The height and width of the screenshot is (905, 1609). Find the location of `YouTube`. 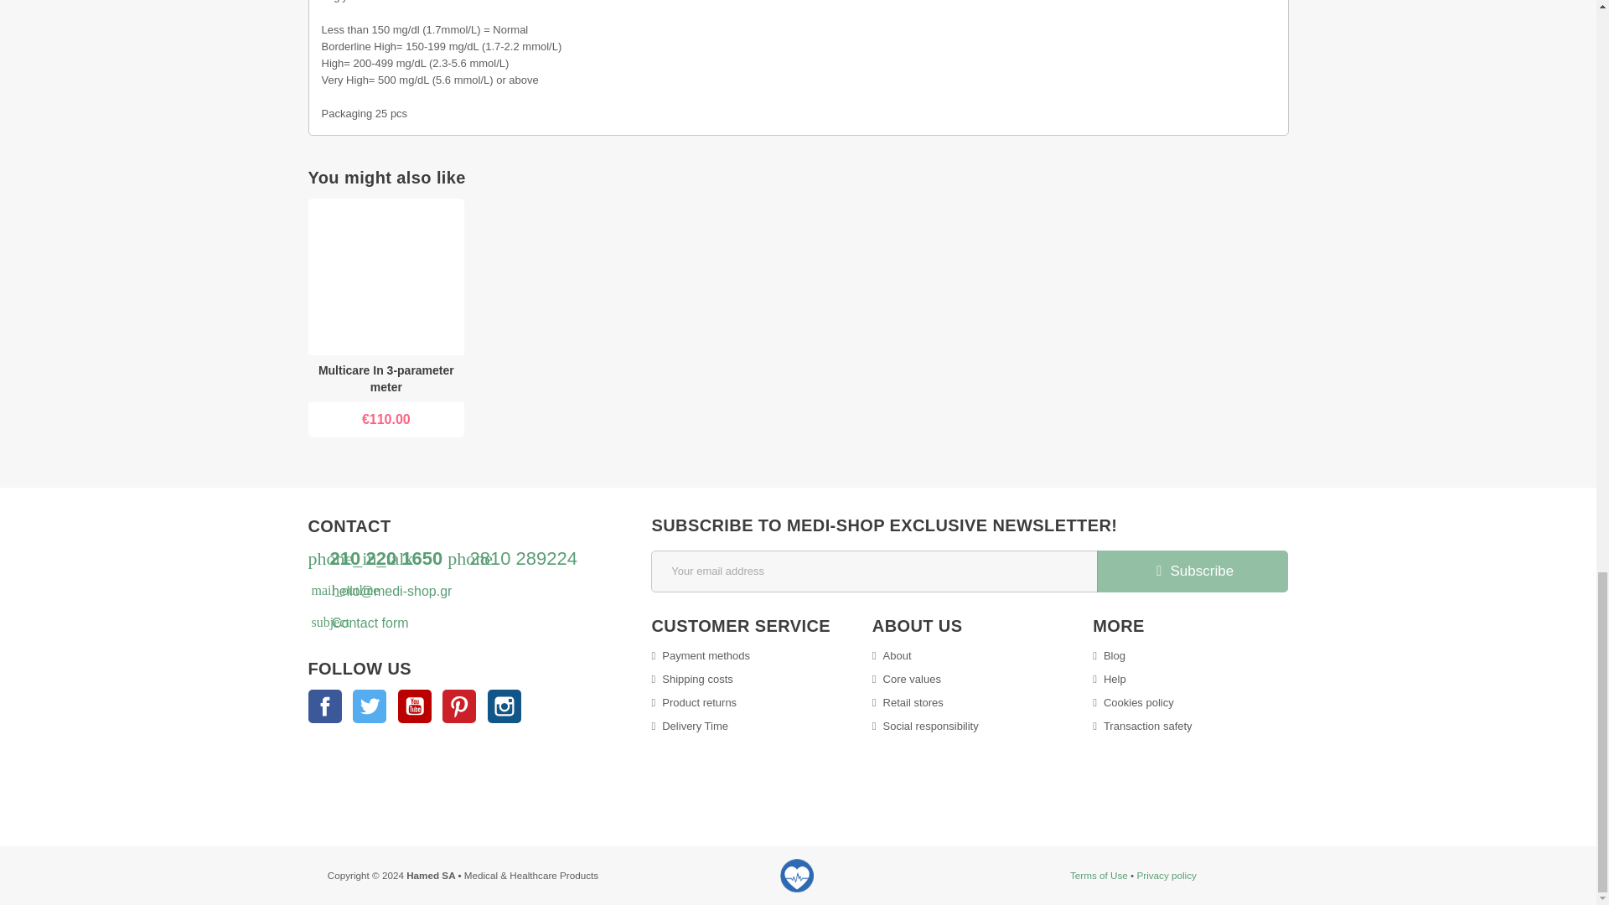

YouTube is located at coordinates (414, 706).